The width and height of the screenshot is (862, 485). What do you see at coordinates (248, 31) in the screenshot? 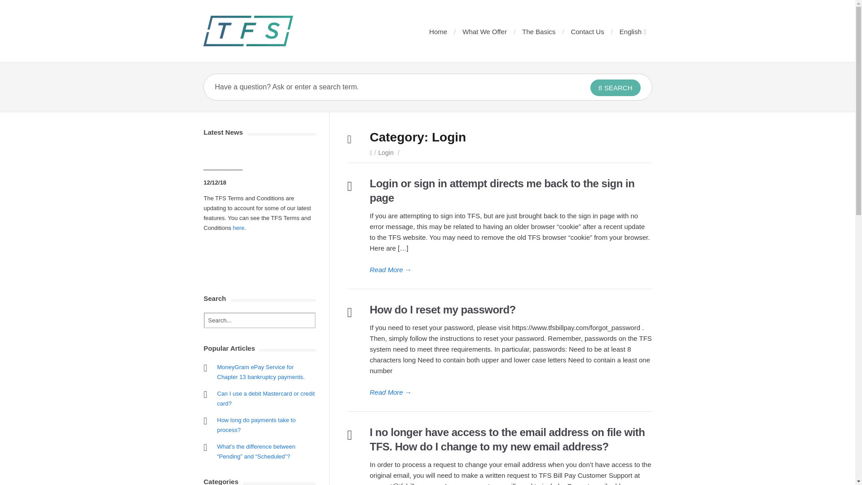
I see `TFS Bill Pay Customer Support` at bounding box center [248, 31].